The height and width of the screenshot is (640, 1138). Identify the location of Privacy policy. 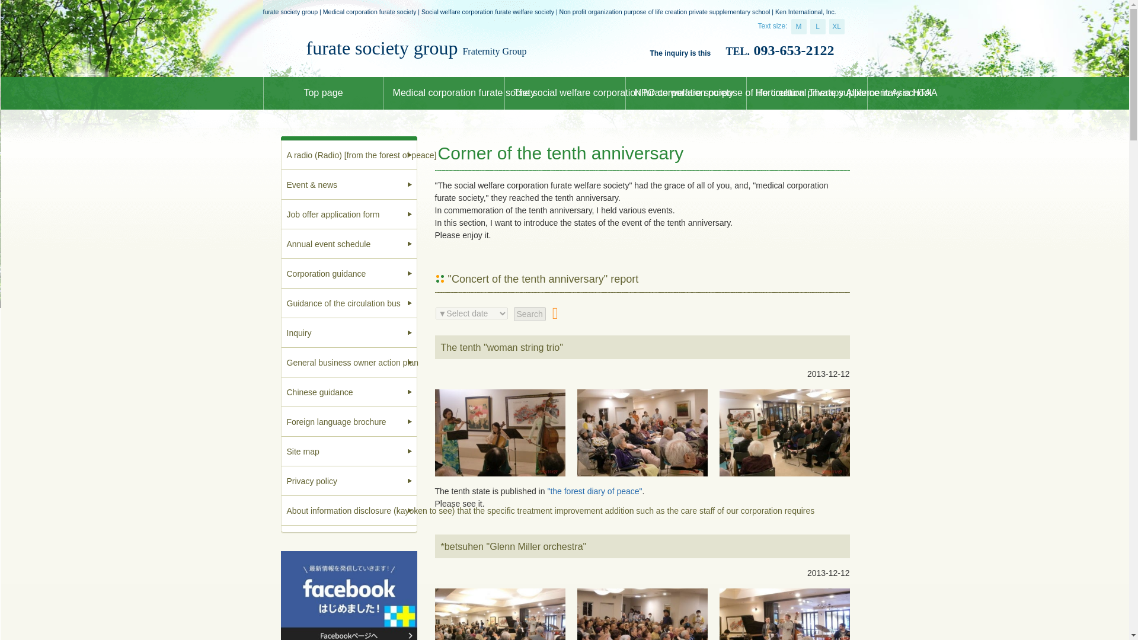
(349, 481).